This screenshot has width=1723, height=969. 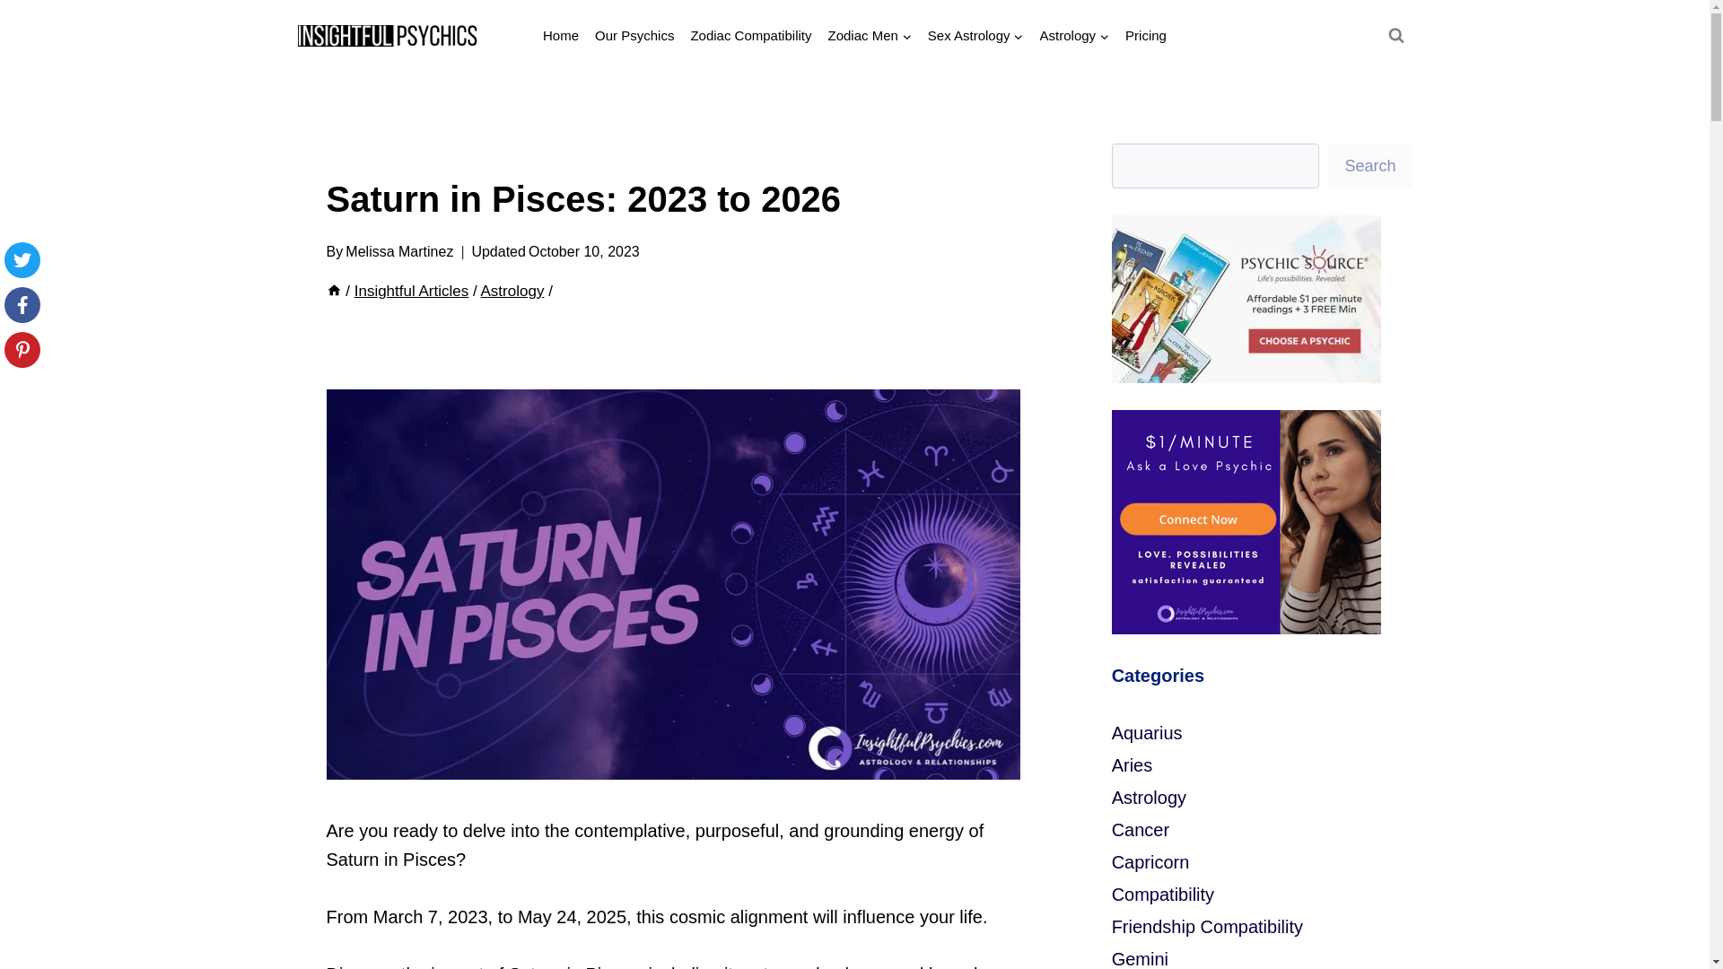 What do you see at coordinates (634, 36) in the screenshot?
I see `Our Psychics` at bounding box center [634, 36].